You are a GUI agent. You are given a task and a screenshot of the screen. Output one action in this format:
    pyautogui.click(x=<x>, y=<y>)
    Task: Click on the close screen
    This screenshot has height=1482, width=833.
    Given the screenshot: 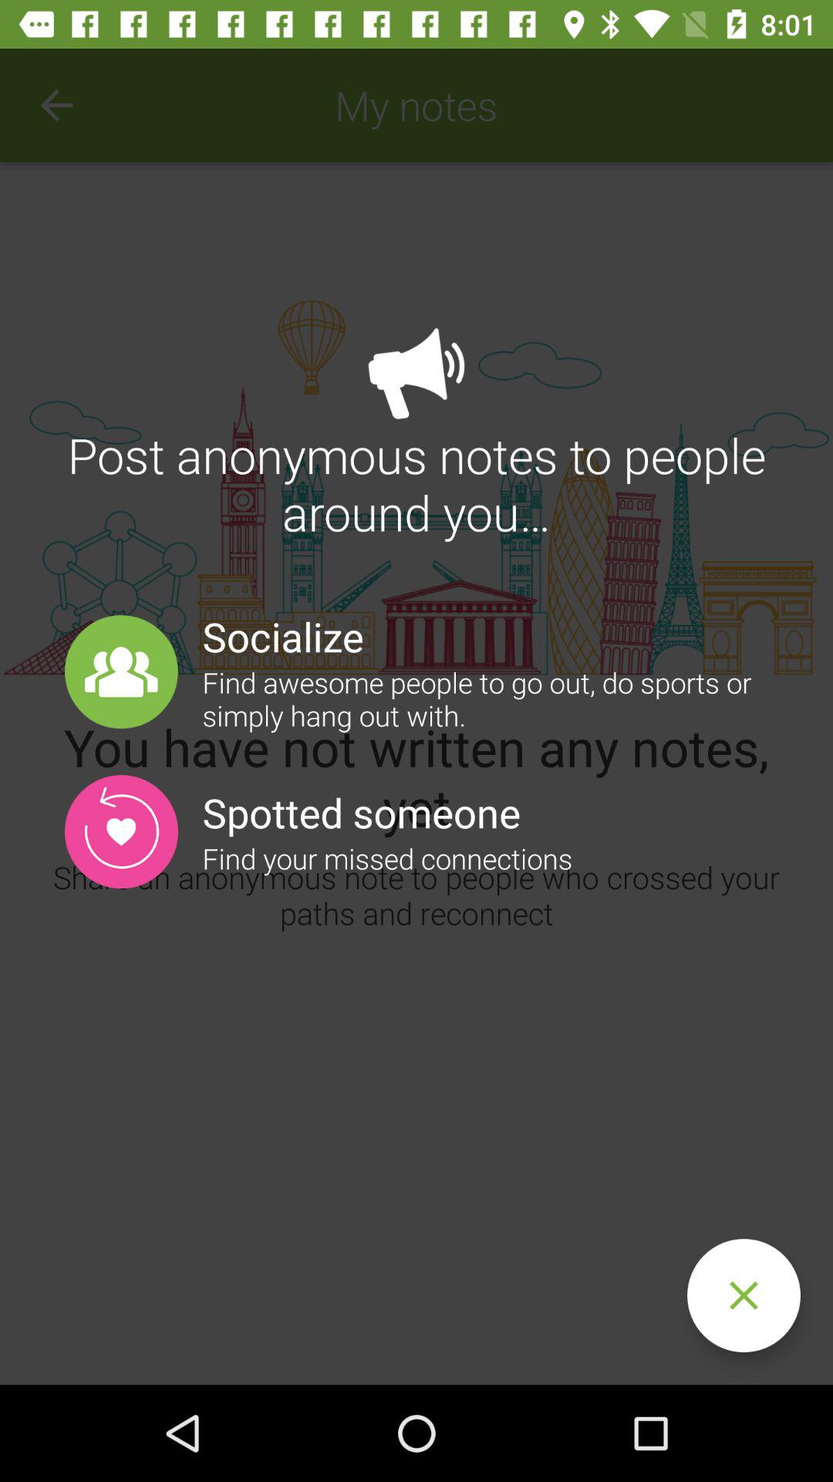 What is the action you would take?
    pyautogui.click(x=744, y=1295)
    